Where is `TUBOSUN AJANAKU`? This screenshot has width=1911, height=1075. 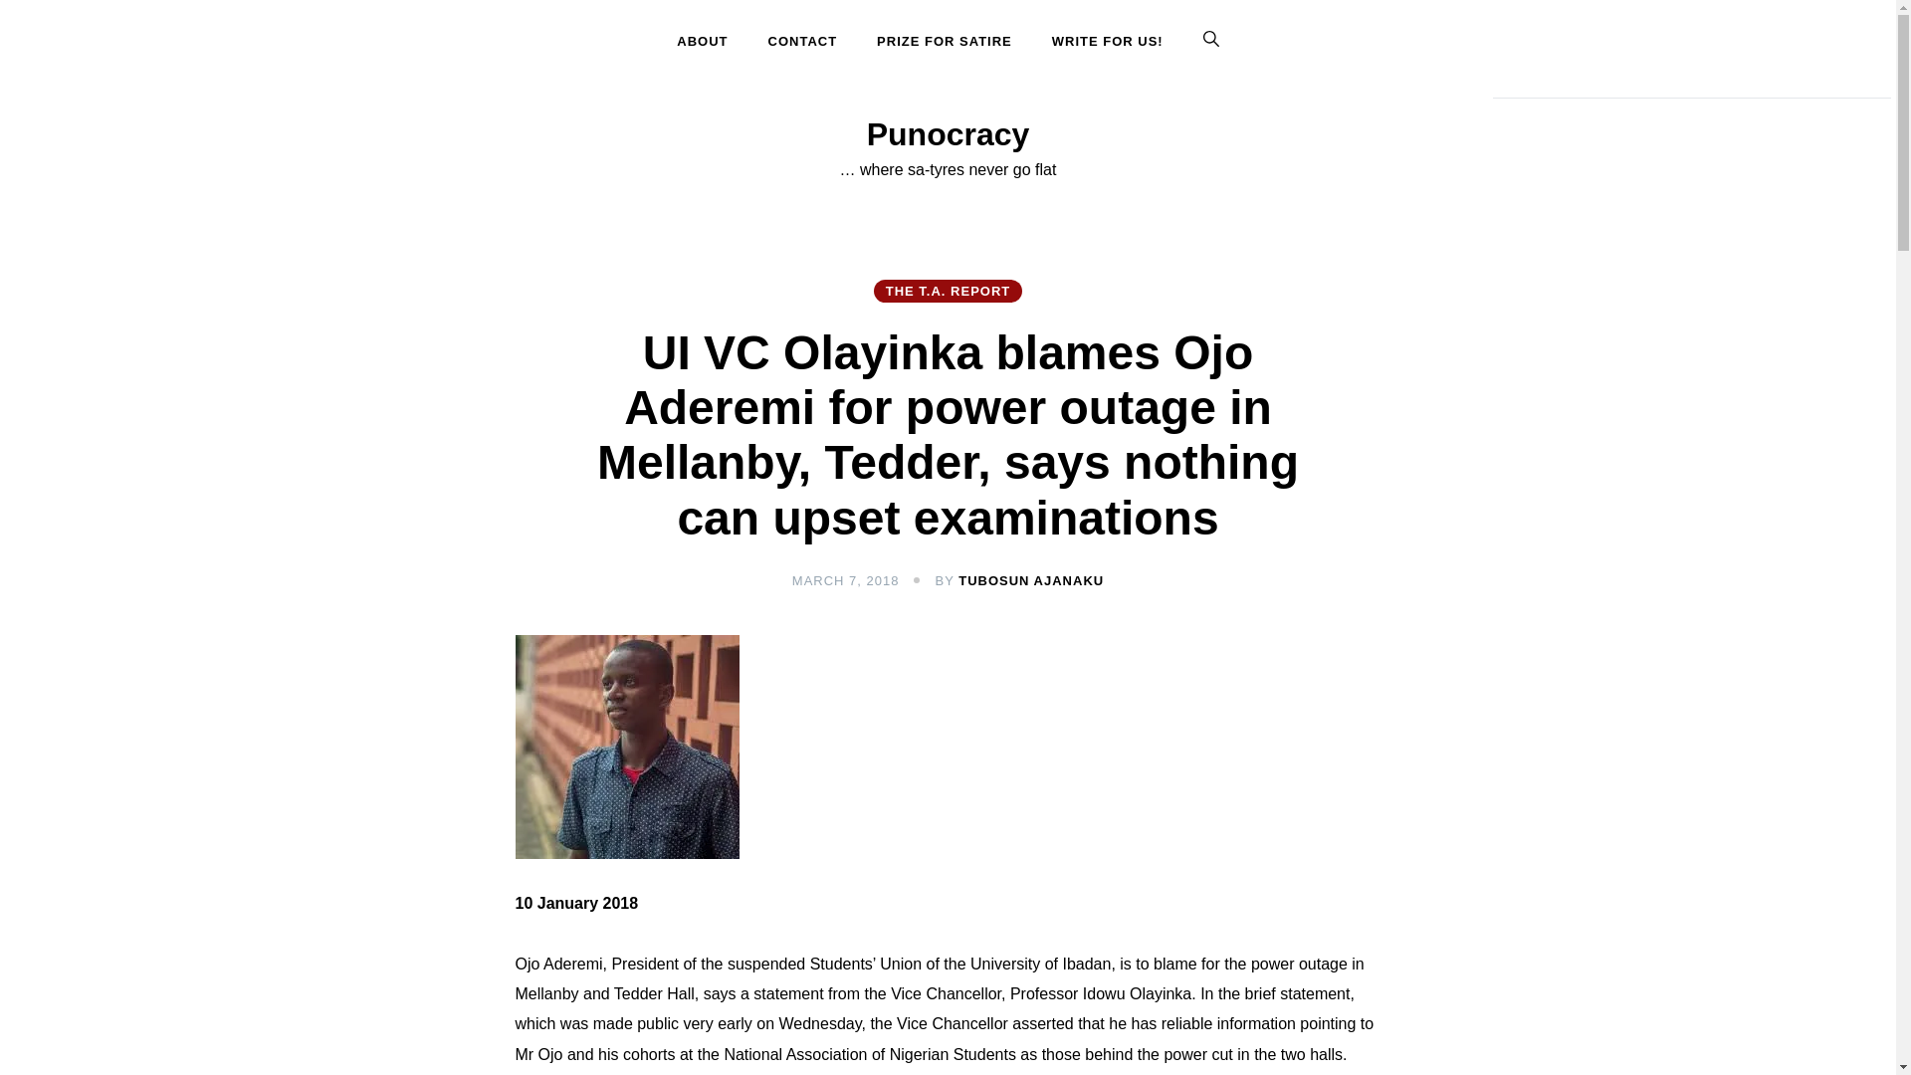 TUBOSUN AJANAKU is located at coordinates (1031, 579).